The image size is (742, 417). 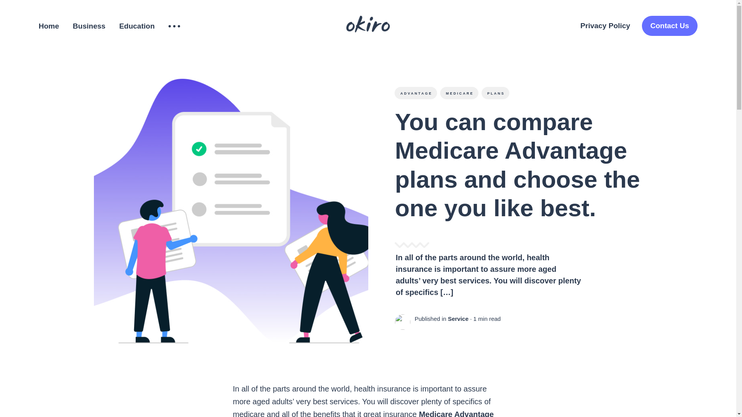 I want to click on PLANS, so click(x=495, y=93).